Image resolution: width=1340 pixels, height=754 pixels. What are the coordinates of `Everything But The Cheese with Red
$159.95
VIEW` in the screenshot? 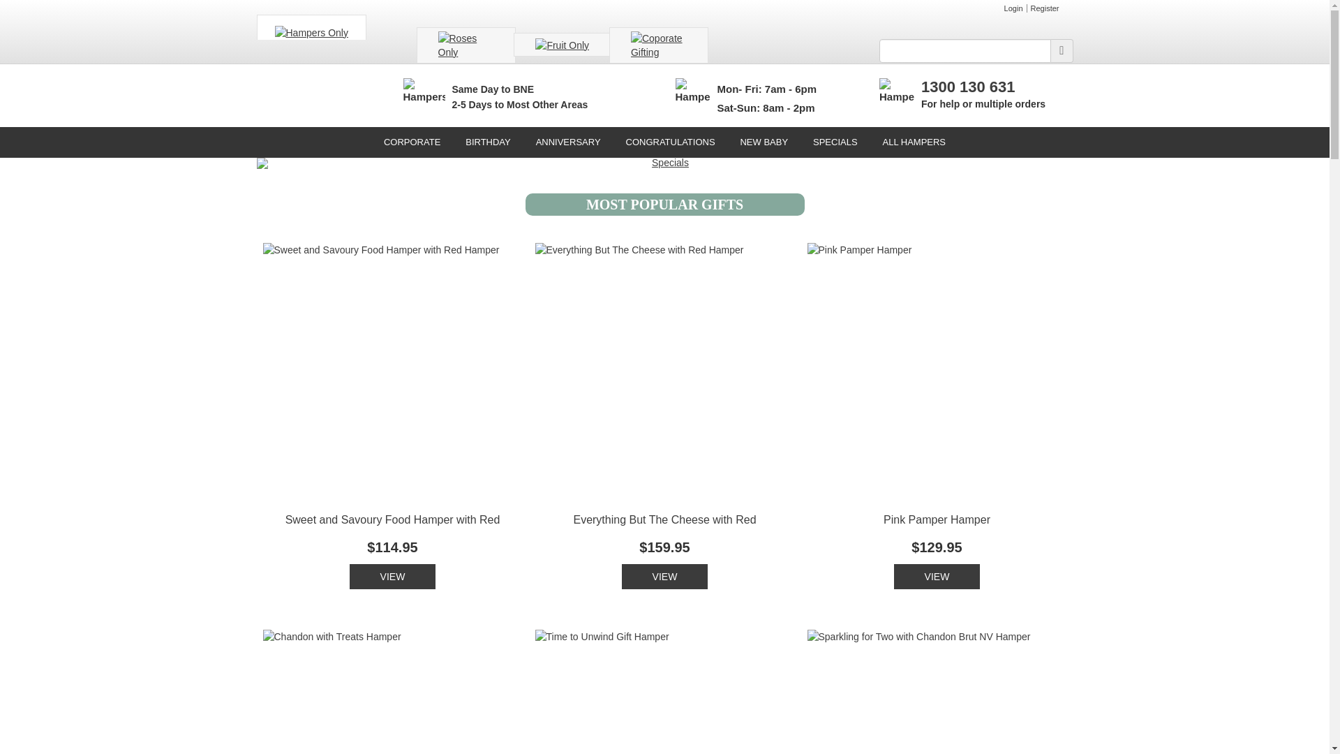 It's located at (664, 416).